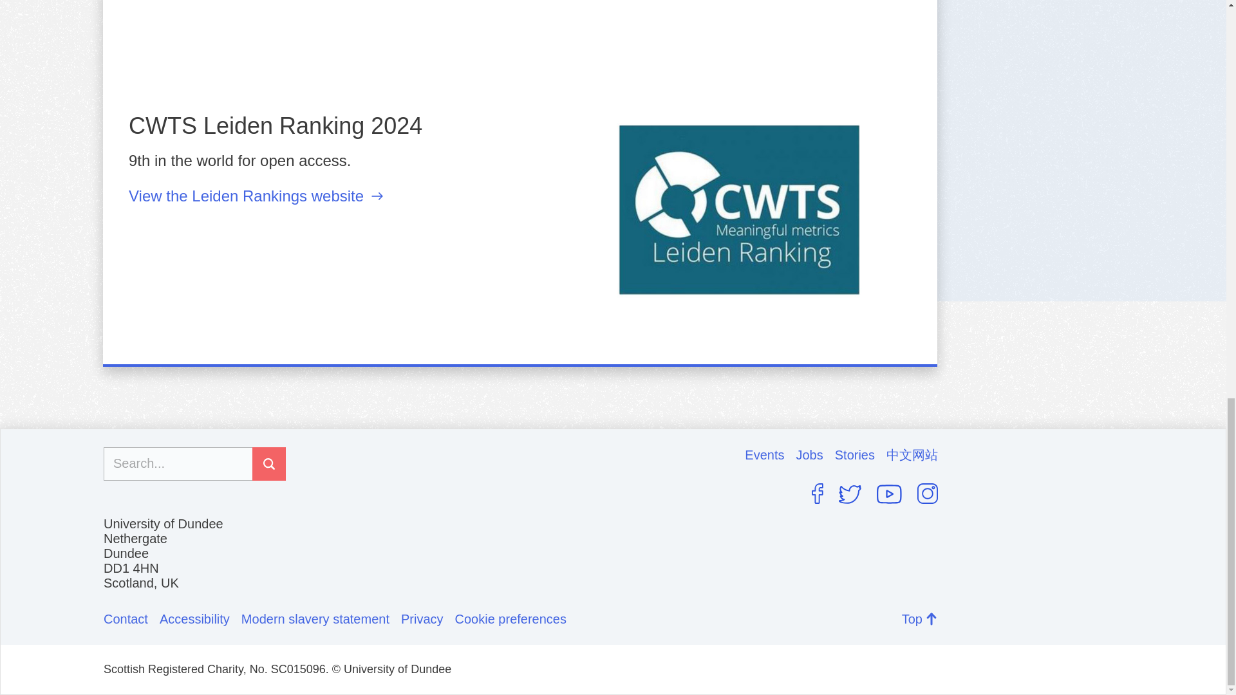  I want to click on Instagram, so click(927, 493).